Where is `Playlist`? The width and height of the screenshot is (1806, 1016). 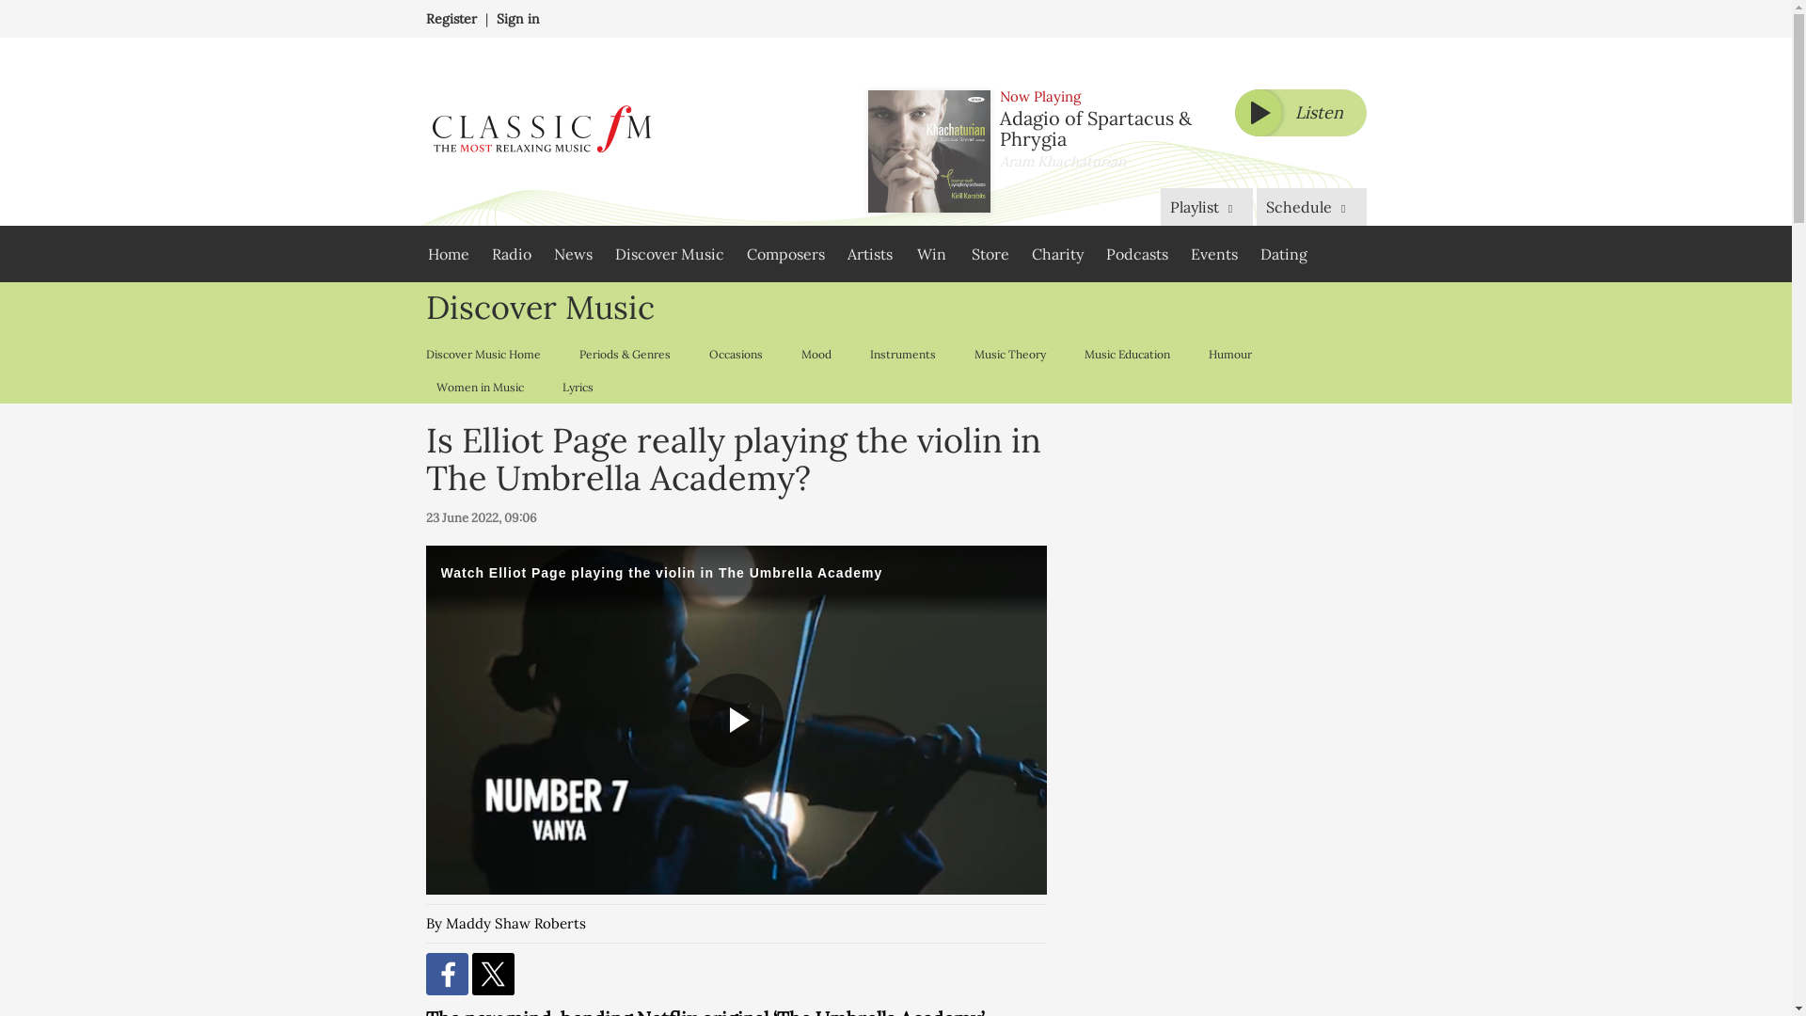 Playlist is located at coordinates (1207, 206).